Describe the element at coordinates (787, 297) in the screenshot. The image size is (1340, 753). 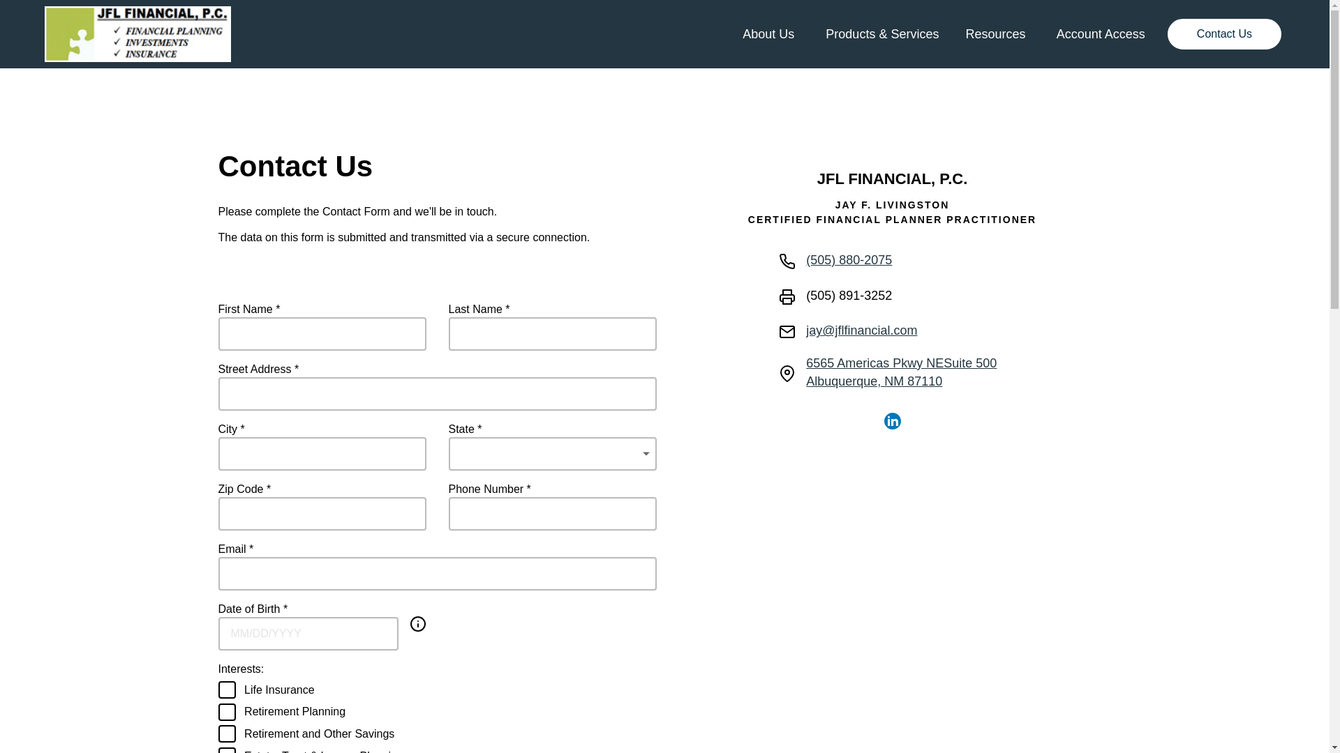
I see `fax` at that location.